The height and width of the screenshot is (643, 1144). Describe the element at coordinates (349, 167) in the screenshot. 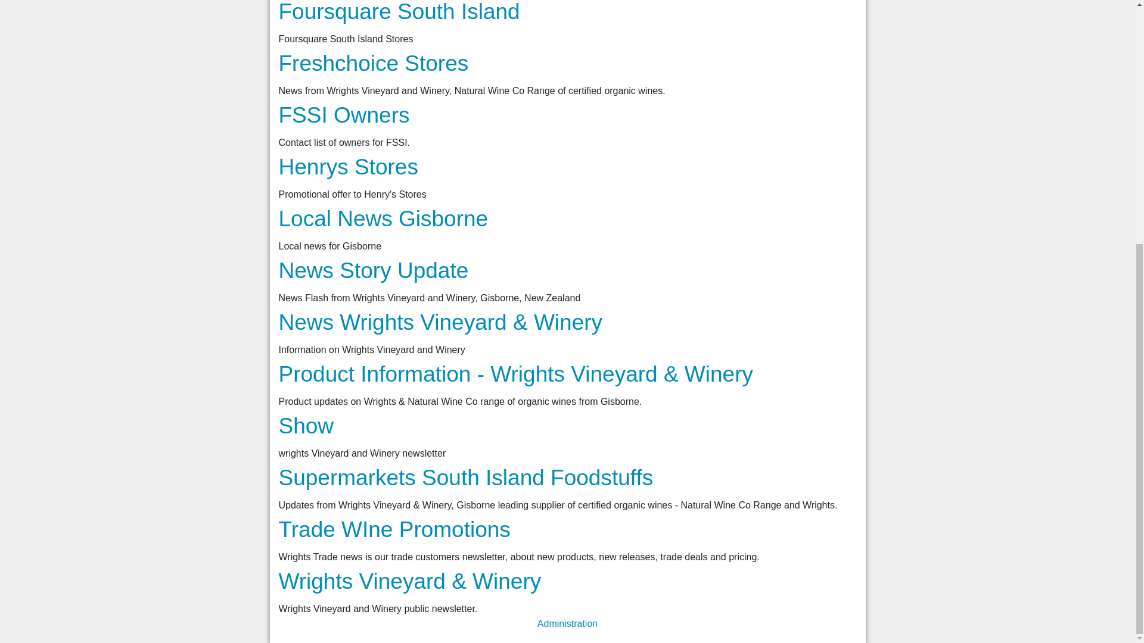

I see `Henrys Stores` at that location.